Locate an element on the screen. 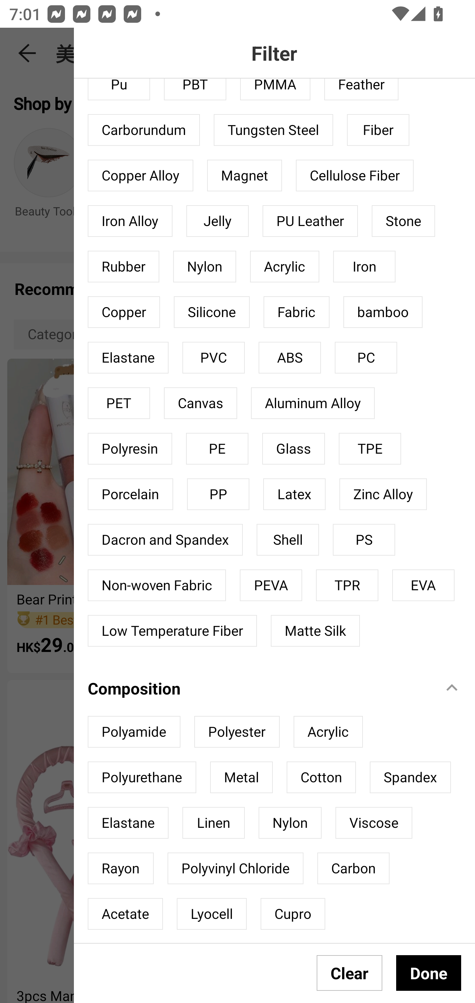 The image size is (475, 1003). Rubber is located at coordinates (123, 267).